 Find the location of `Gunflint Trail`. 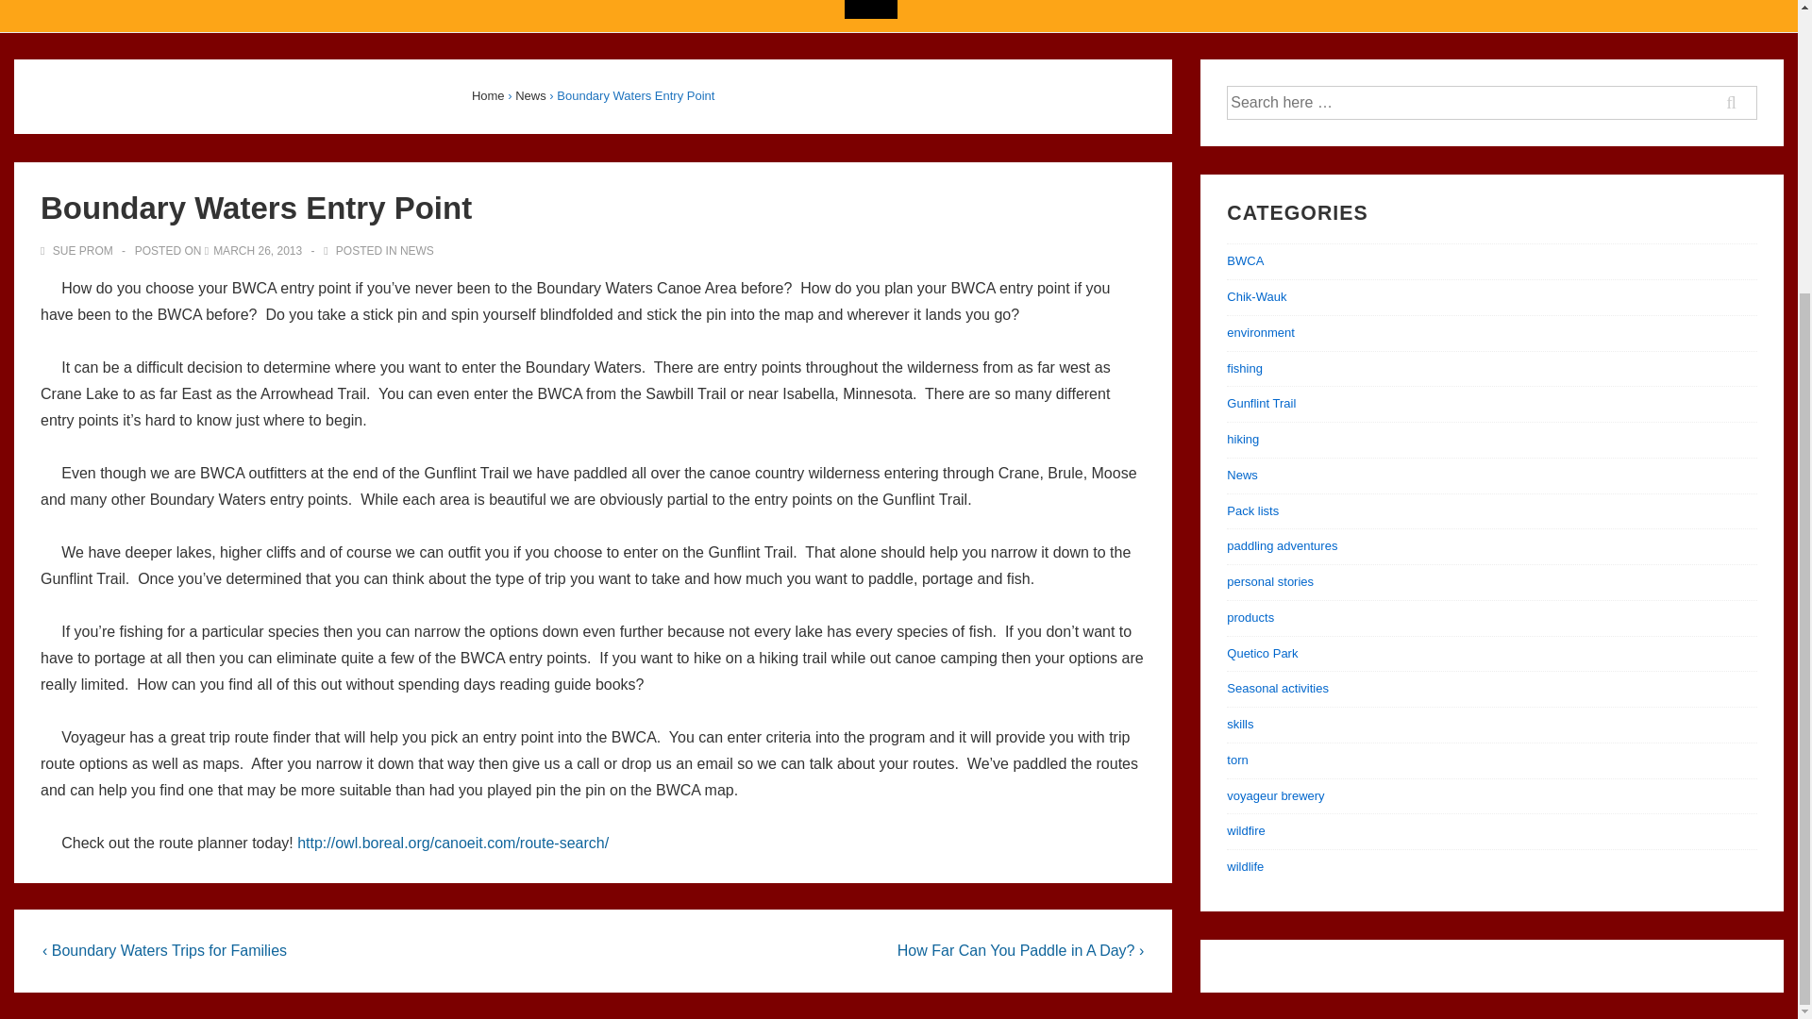

Gunflint Trail is located at coordinates (1261, 404).